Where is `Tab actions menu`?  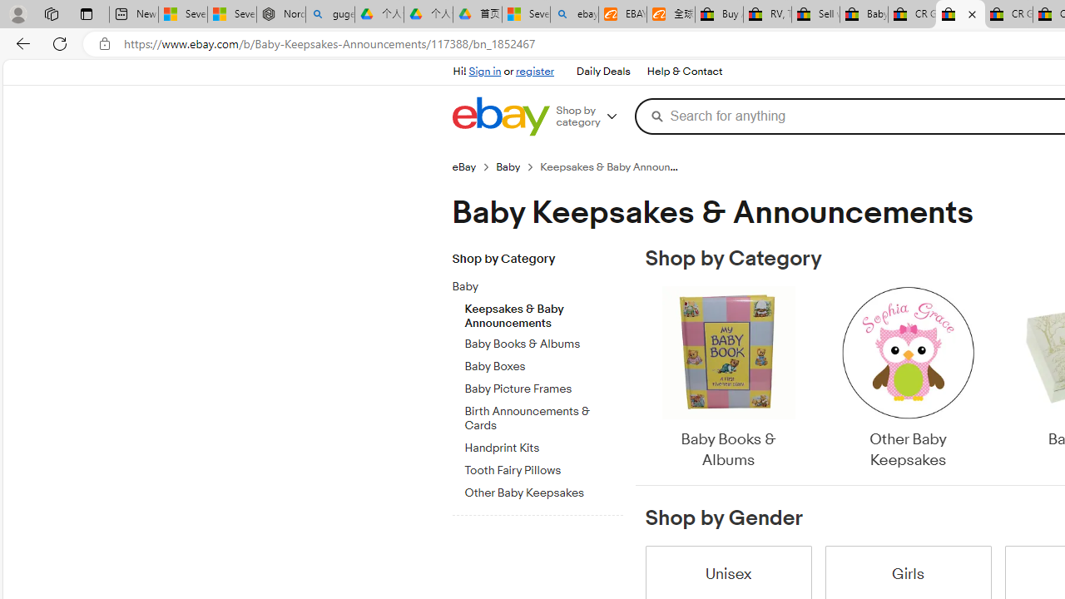
Tab actions menu is located at coordinates (87, 13).